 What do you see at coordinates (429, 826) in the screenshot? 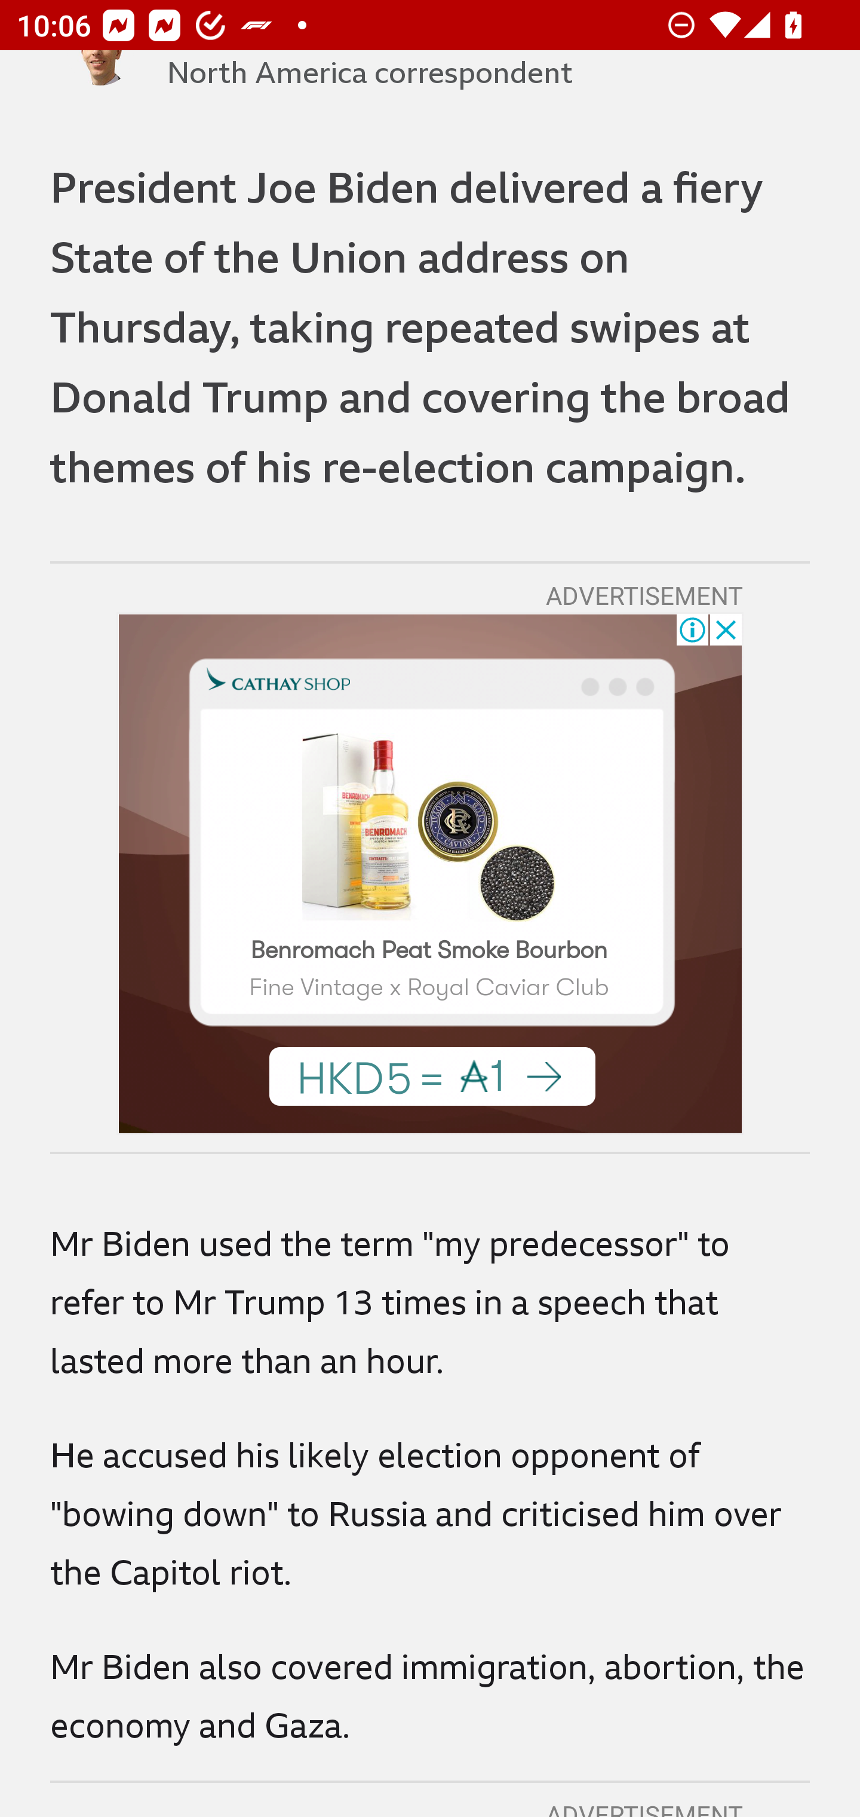
I see `46` at bounding box center [429, 826].